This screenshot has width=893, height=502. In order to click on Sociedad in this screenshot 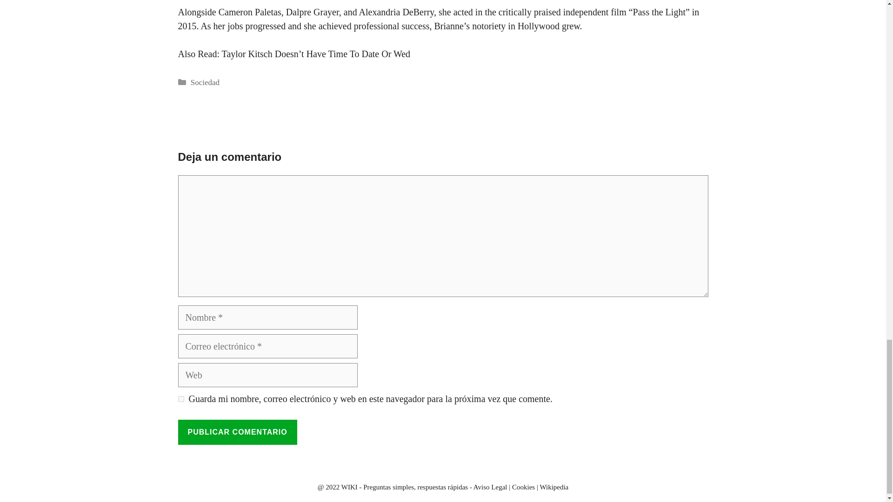, I will do `click(205, 82)`.